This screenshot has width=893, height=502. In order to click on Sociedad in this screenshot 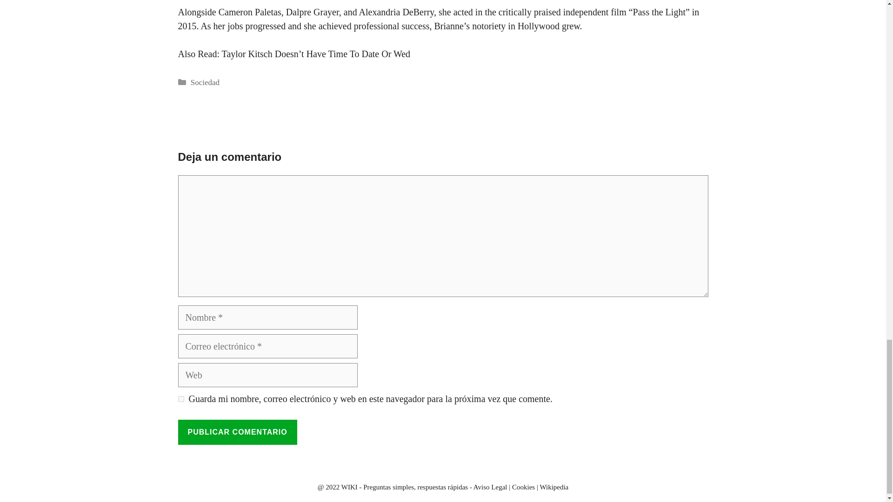, I will do `click(205, 82)`.